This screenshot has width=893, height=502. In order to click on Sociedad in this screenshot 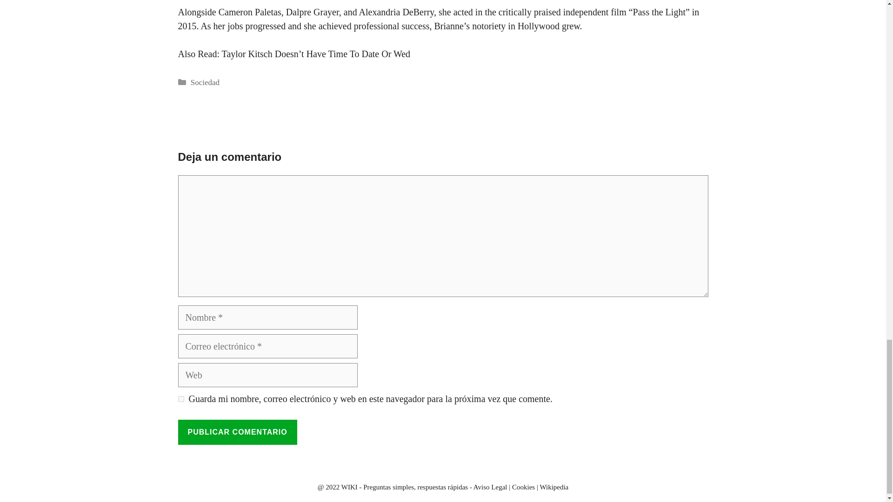, I will do `click(205, 82)`.